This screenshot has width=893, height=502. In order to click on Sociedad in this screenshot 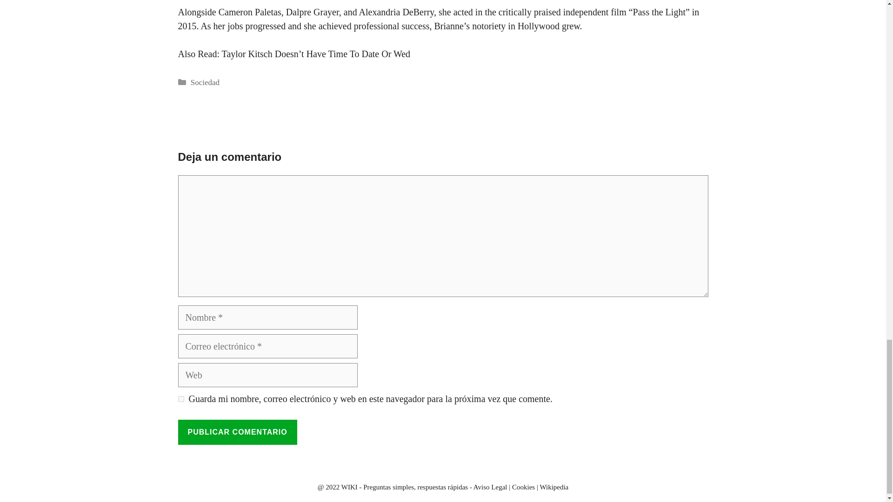, I will do `click(205, 82)`.